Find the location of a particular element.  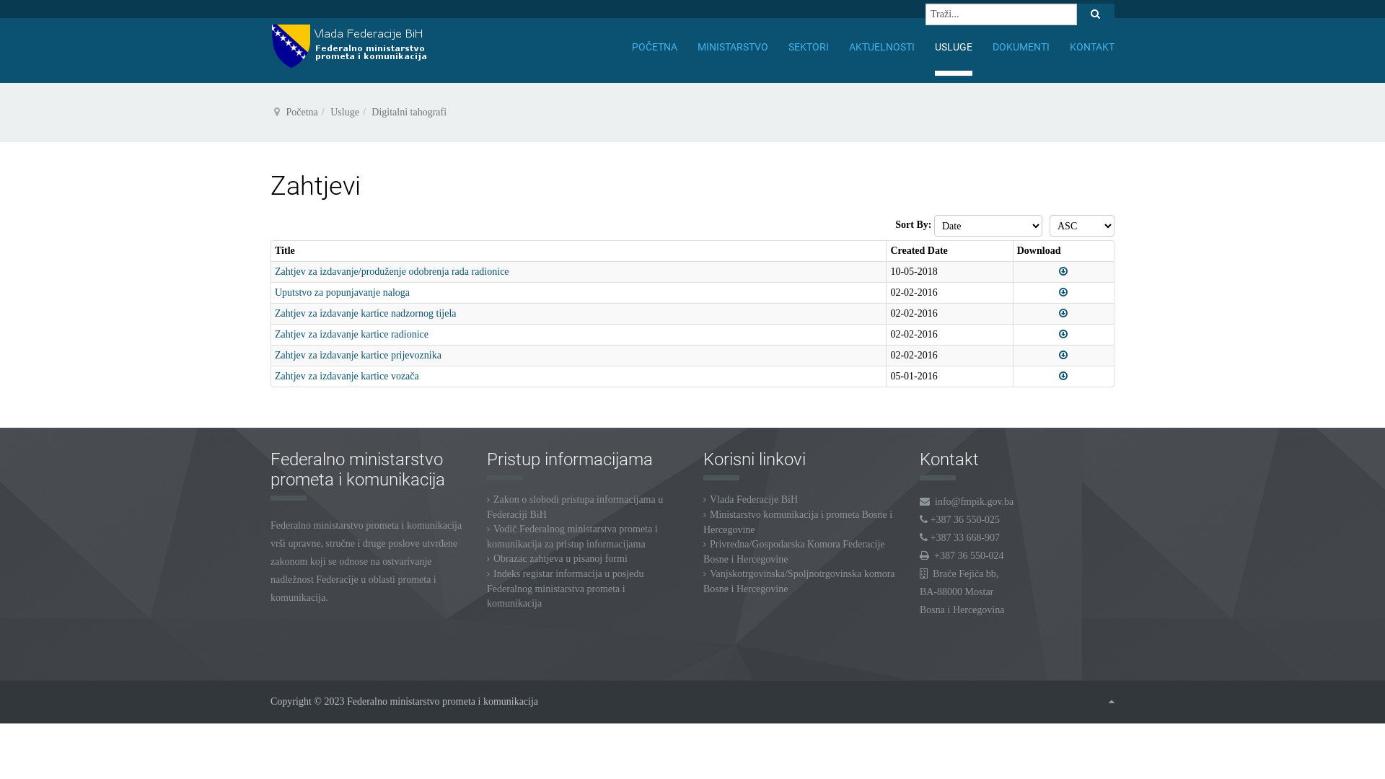

Goto Top is located at coordinates (1112, 702).